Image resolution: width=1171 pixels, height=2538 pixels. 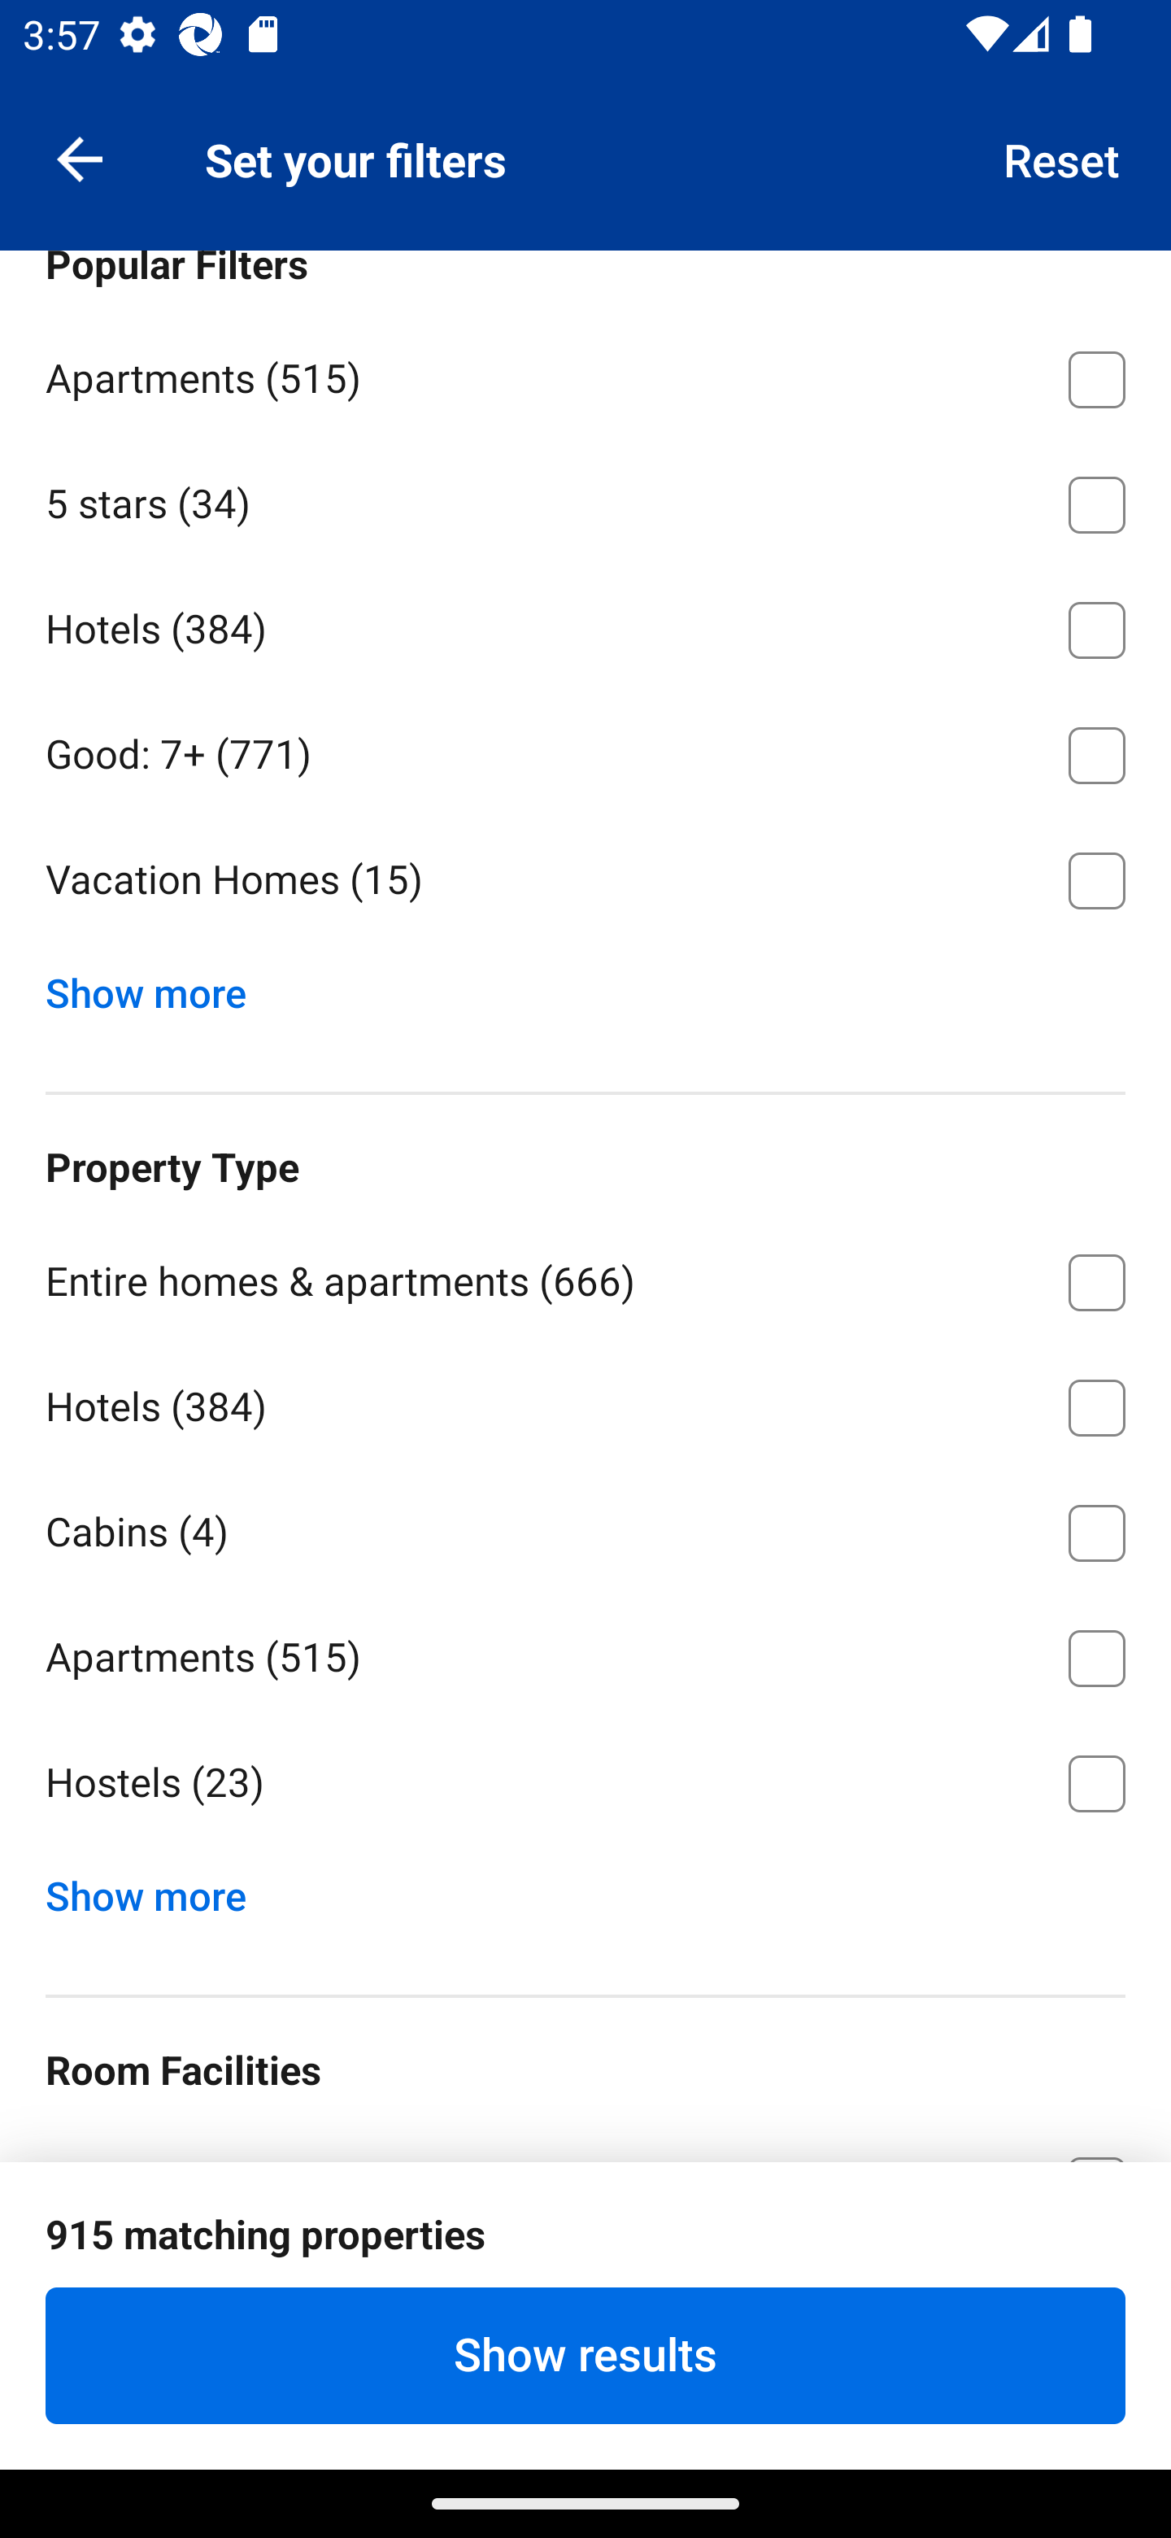 I want to click on Vacation Homes ⁦(15), so click(x=585, y=880).